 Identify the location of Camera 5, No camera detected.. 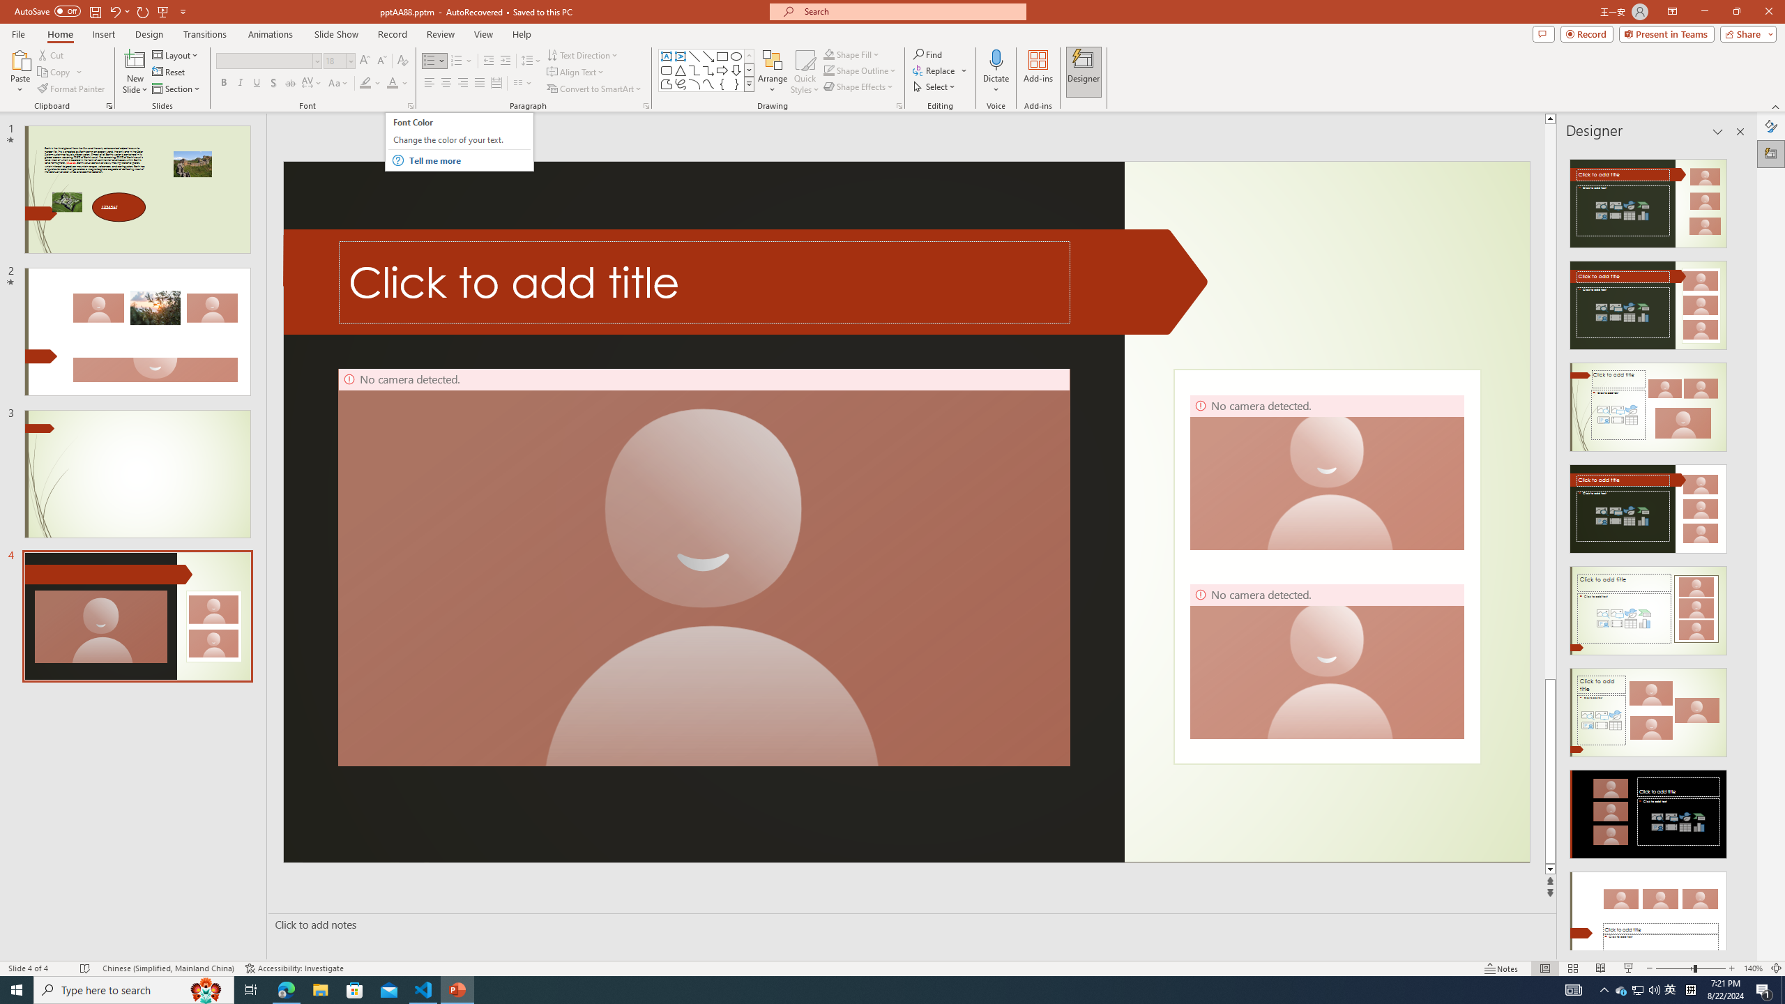
(704, 568).